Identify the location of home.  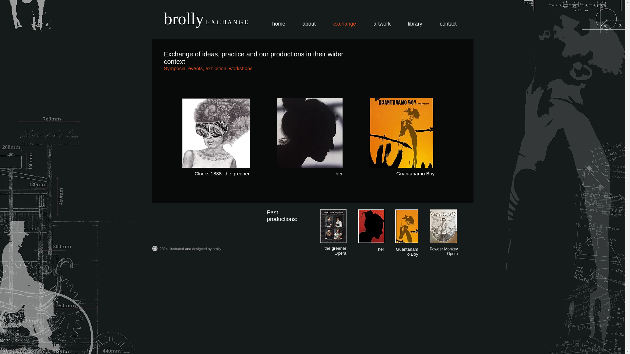
(279, 24).